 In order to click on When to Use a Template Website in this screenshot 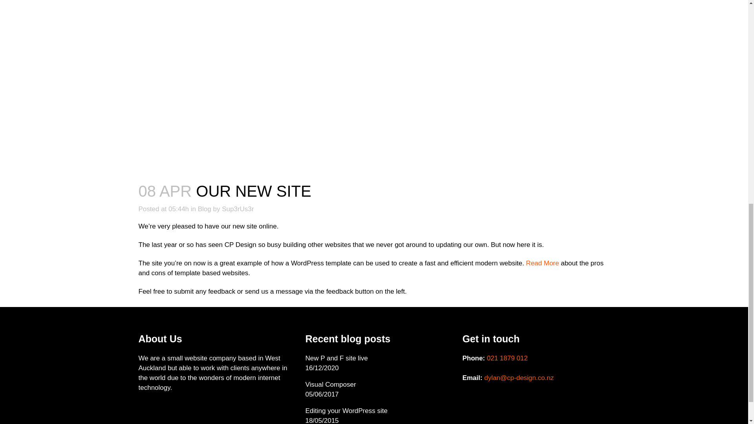, I will do `click(542, 263)`.